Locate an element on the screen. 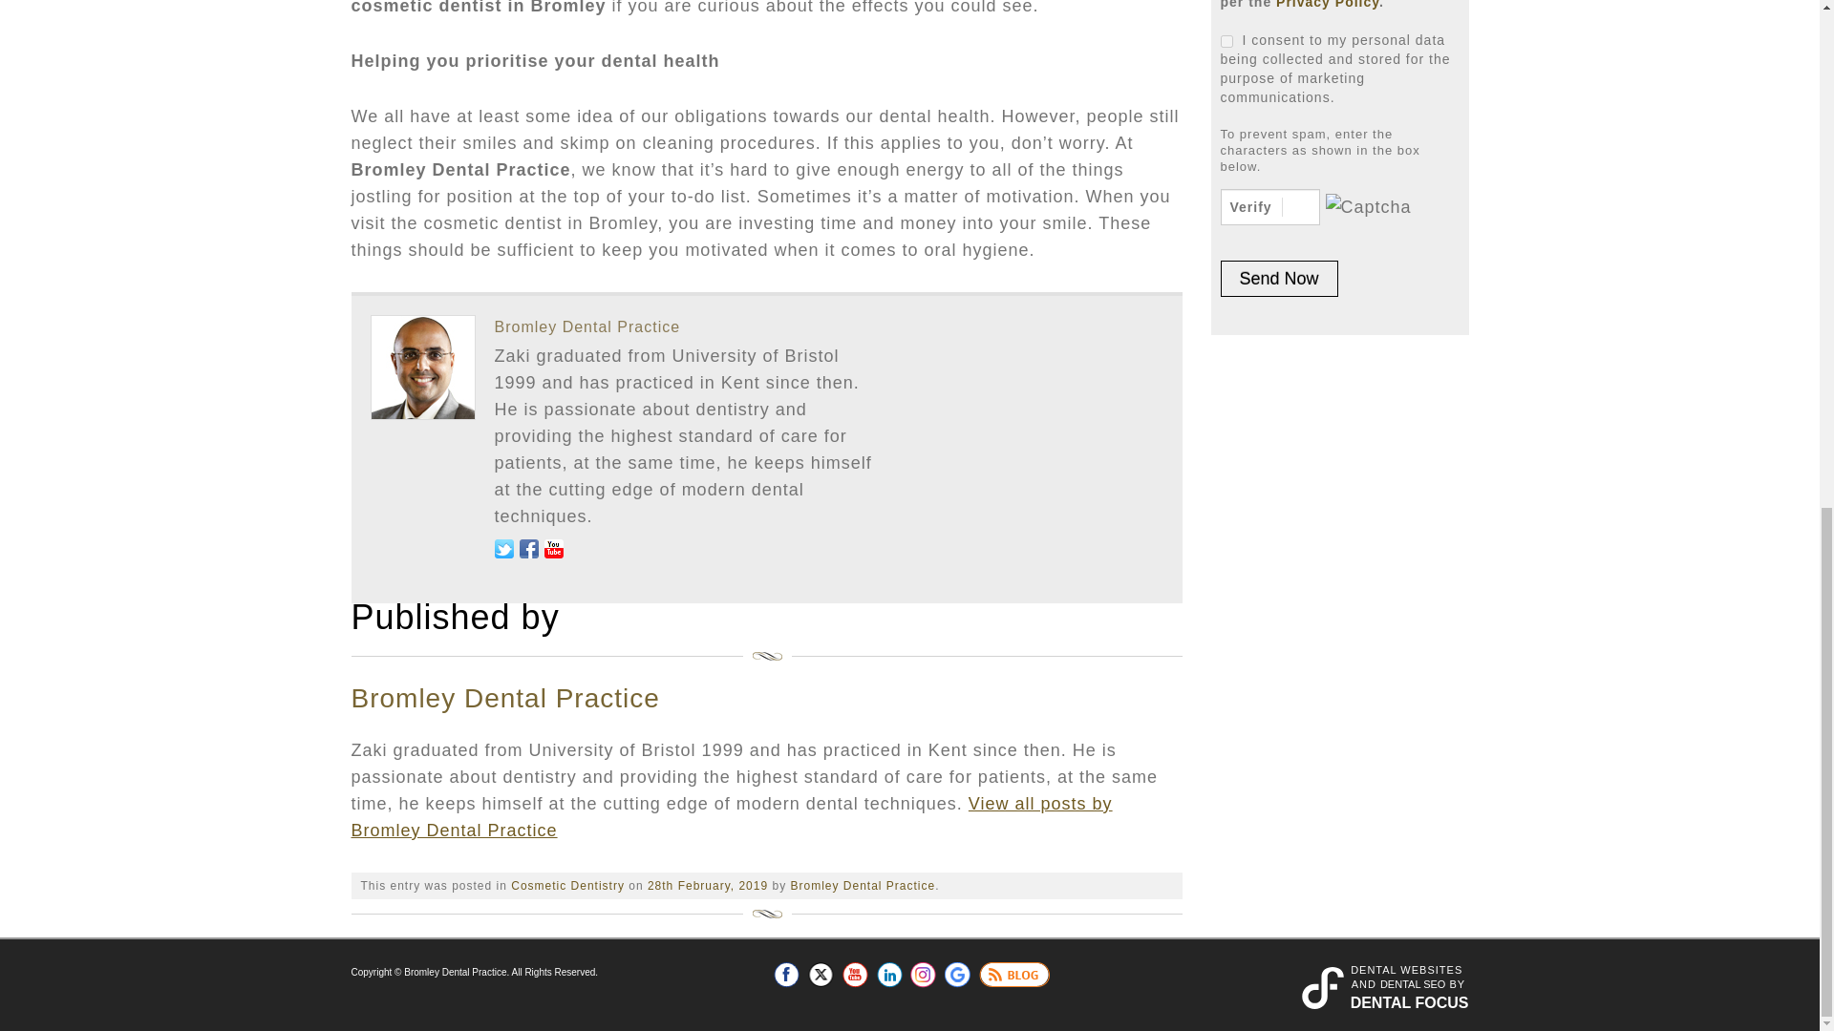 This screenshot has height=1031, width=1834. LinkedIn is located at coordinates (888, 974).